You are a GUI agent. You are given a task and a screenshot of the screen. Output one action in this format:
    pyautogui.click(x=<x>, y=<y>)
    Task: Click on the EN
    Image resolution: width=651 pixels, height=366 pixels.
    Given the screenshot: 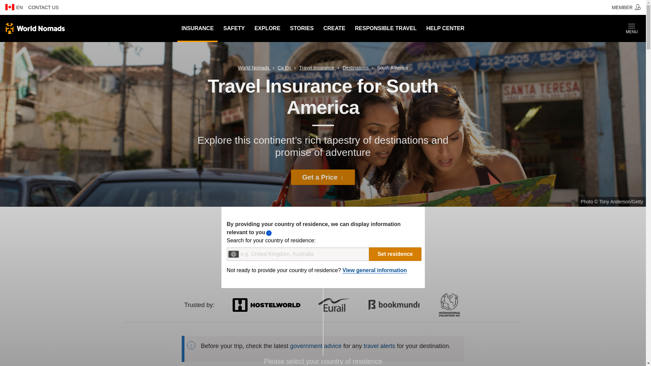 What is the action you would take?
    pyautogui.click(x=14, y=7)
    